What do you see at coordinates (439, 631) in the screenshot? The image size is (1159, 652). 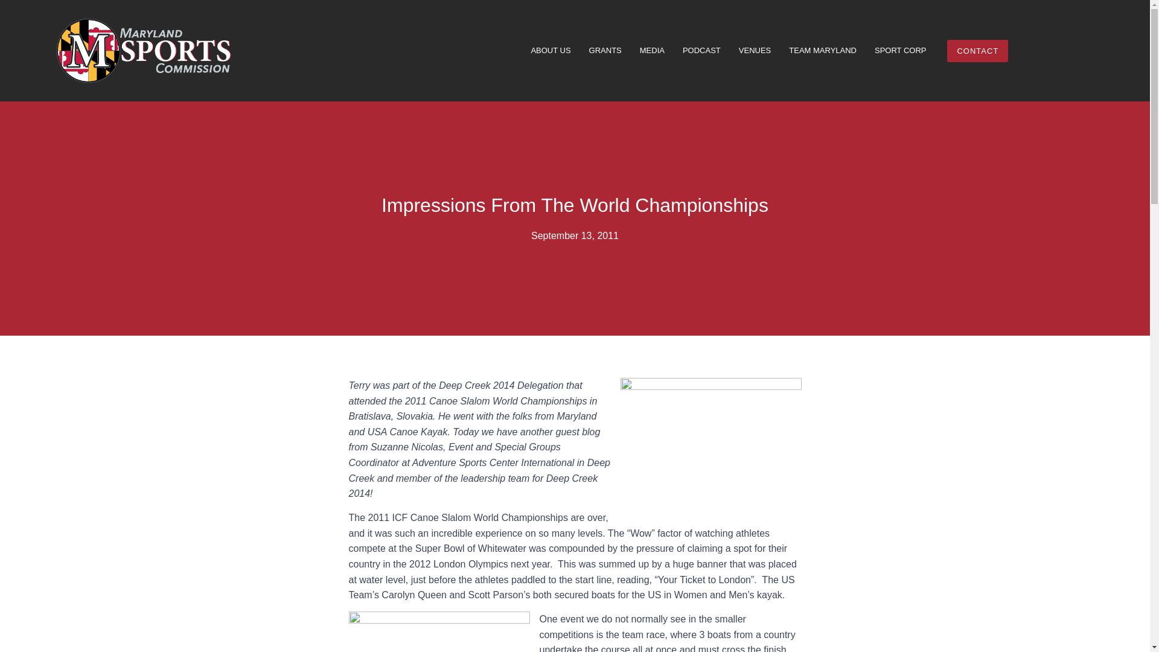 I see `Fans` at bounding box center [439, 631].